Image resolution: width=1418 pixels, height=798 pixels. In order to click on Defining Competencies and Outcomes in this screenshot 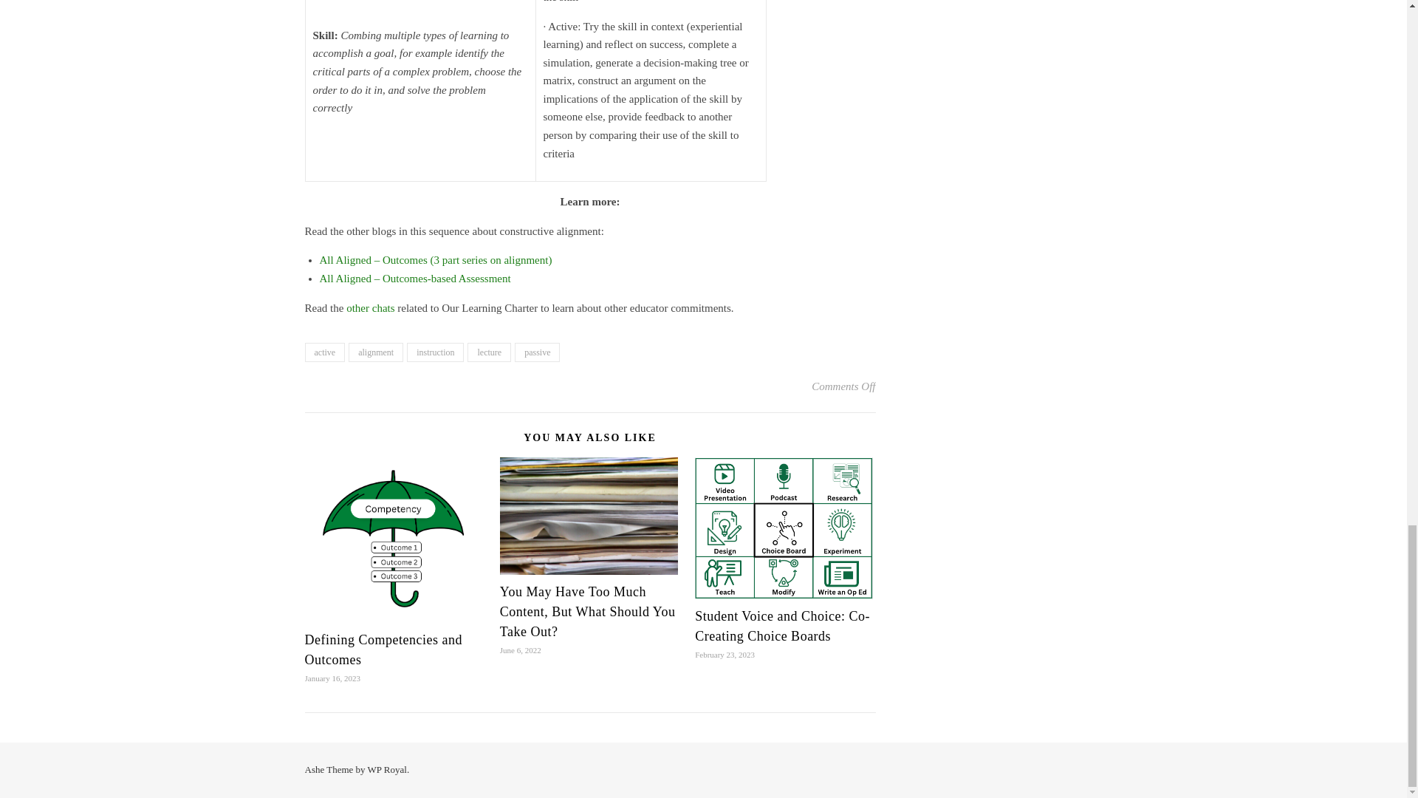, I will do `click(383, 649)`.